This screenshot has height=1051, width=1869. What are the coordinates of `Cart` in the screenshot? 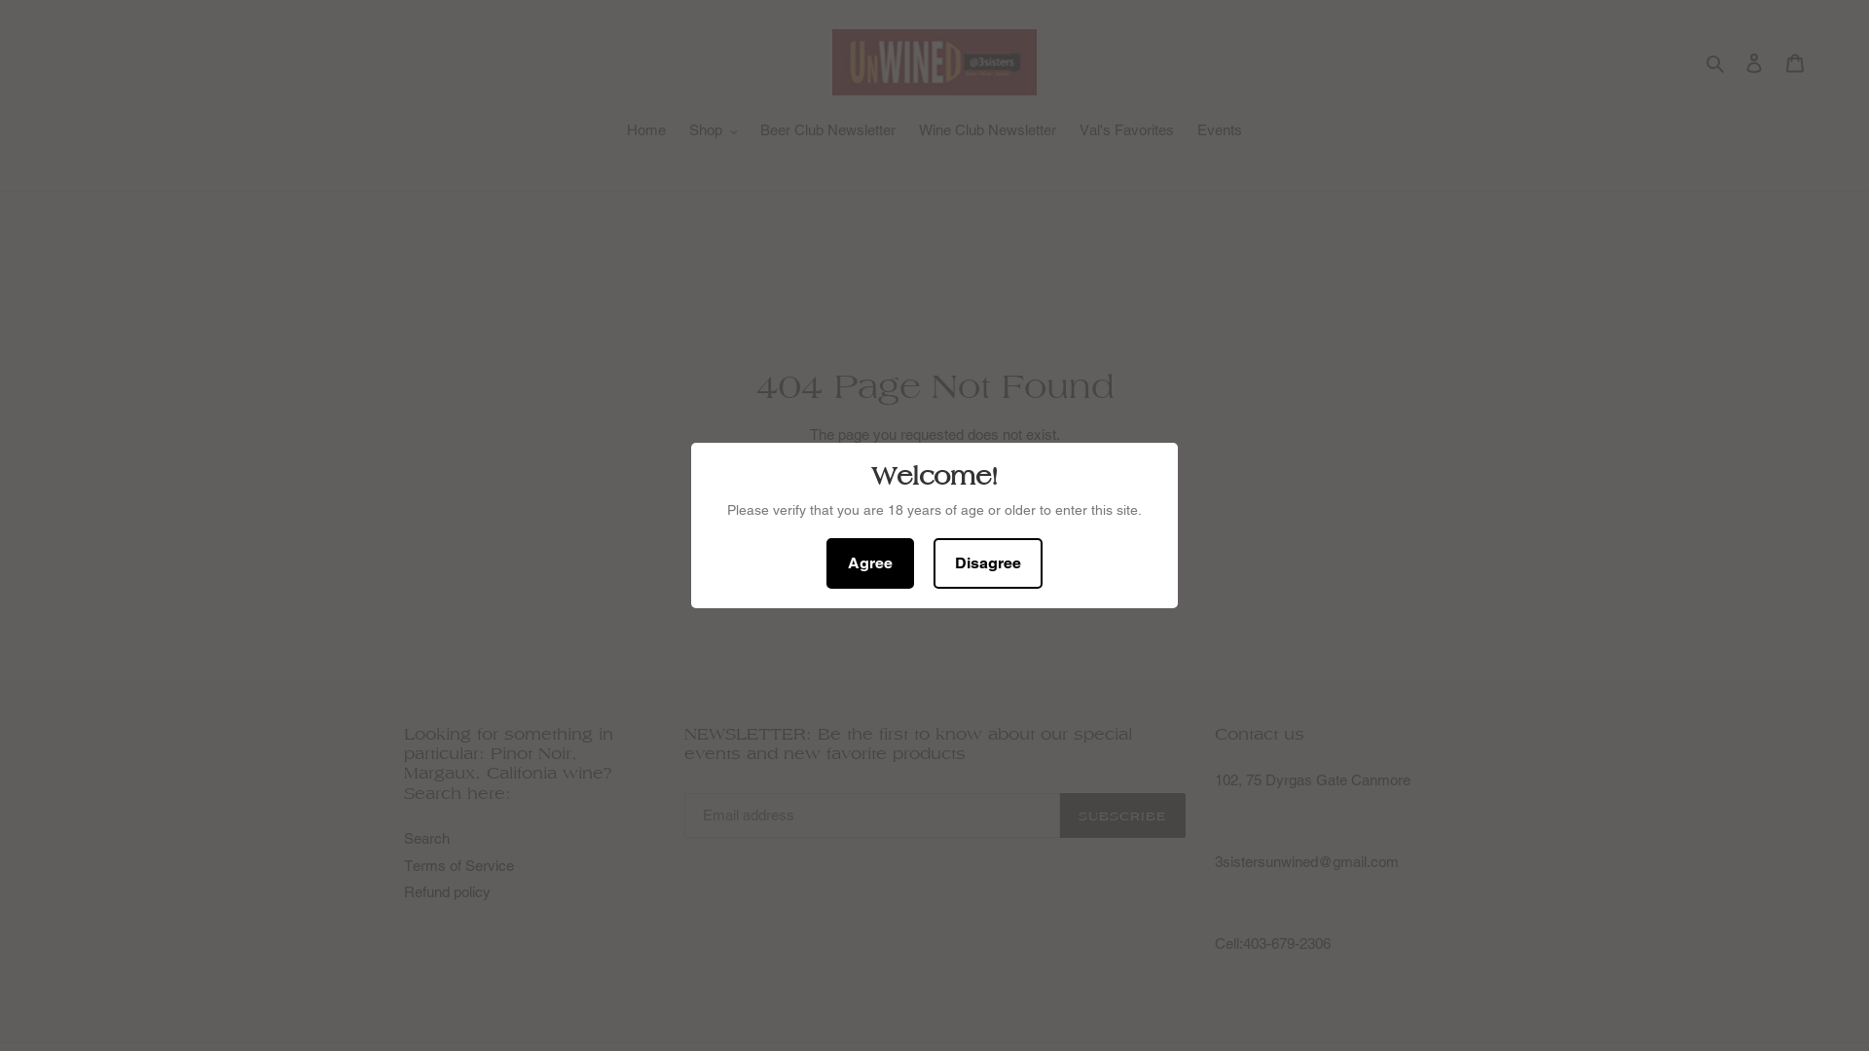 It's located at (1795, 62).